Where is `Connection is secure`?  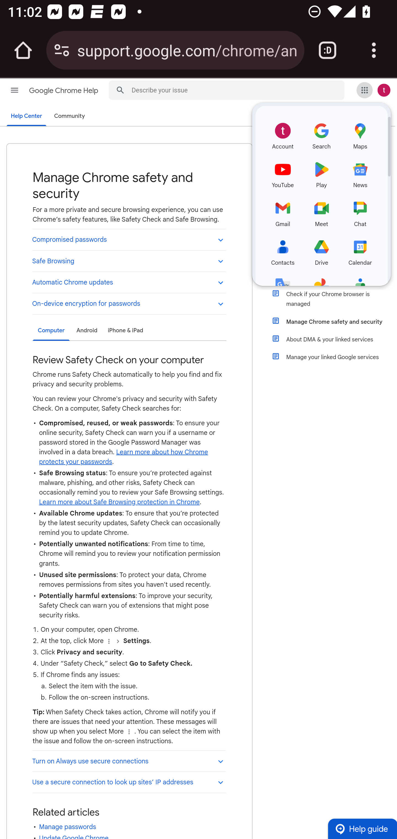
Connection is secure is located at coordinates (62, 50).